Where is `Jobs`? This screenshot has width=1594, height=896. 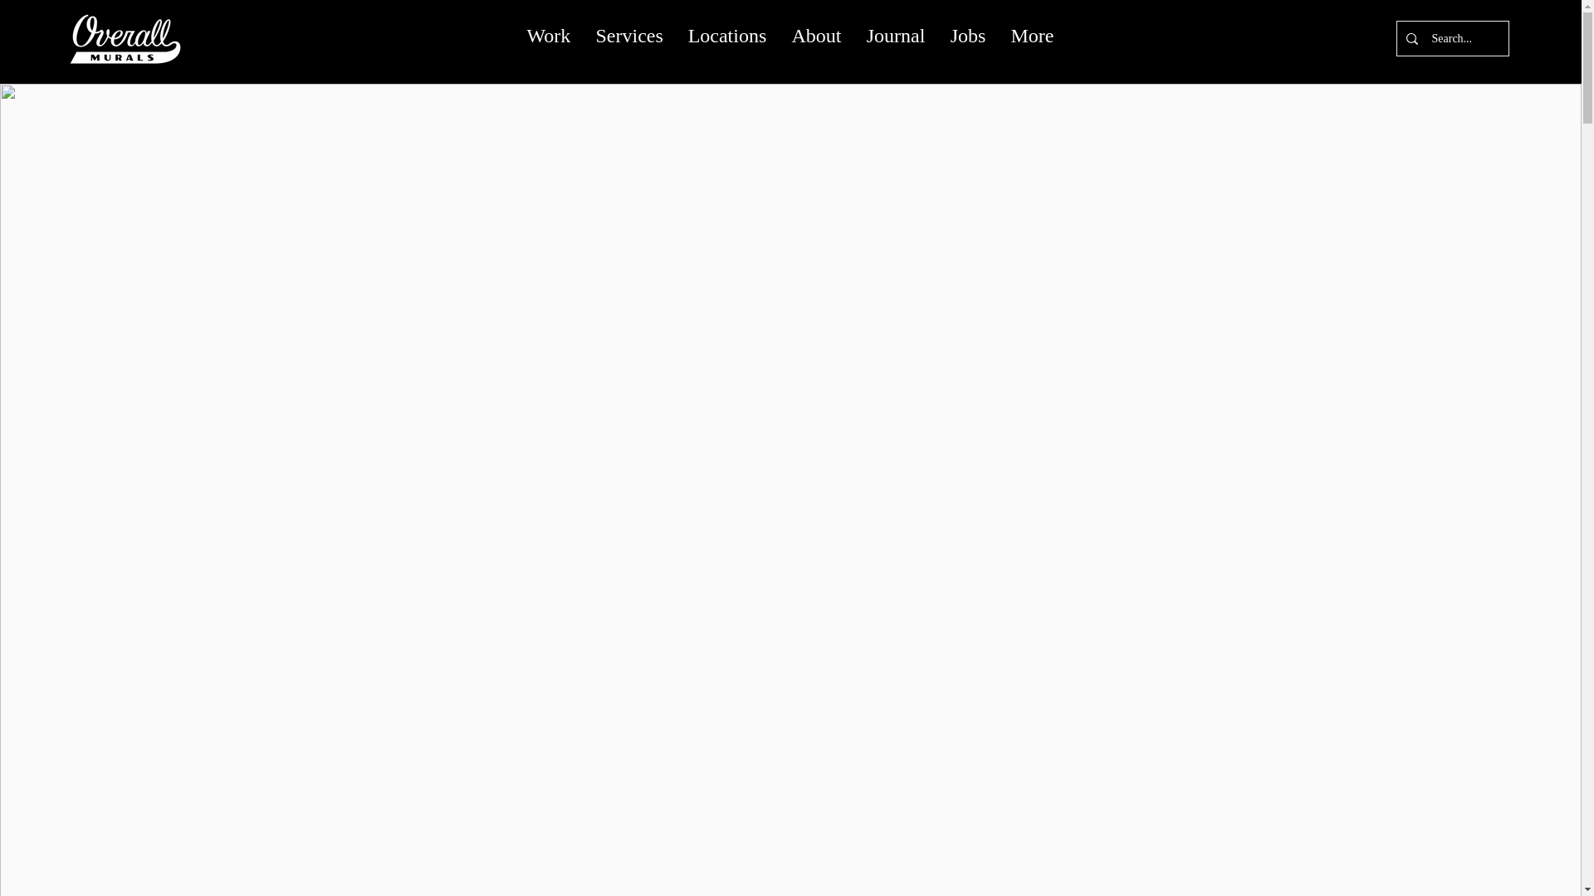
Jobs is located at coordinates (966, 36).